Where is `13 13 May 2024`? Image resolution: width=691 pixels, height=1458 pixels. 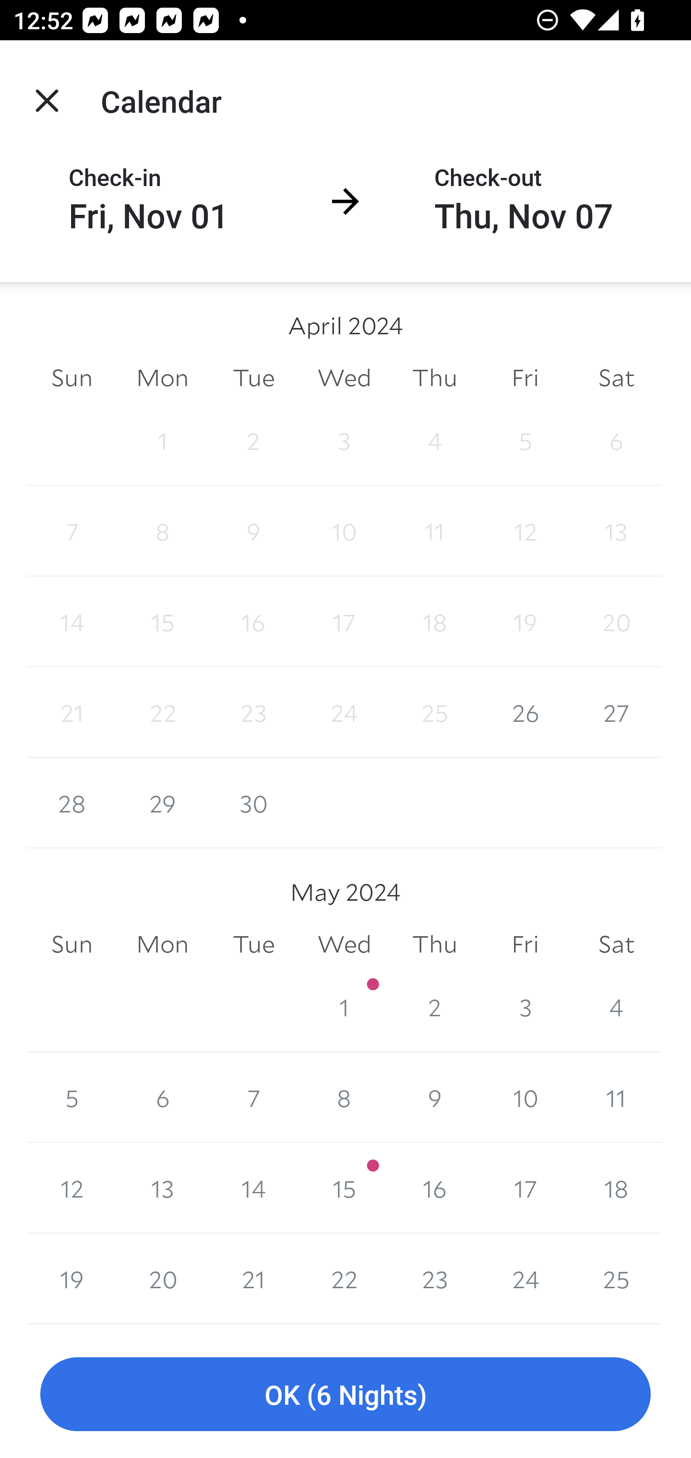
13 13 May 2024 is located at coordinates (162, 1188).